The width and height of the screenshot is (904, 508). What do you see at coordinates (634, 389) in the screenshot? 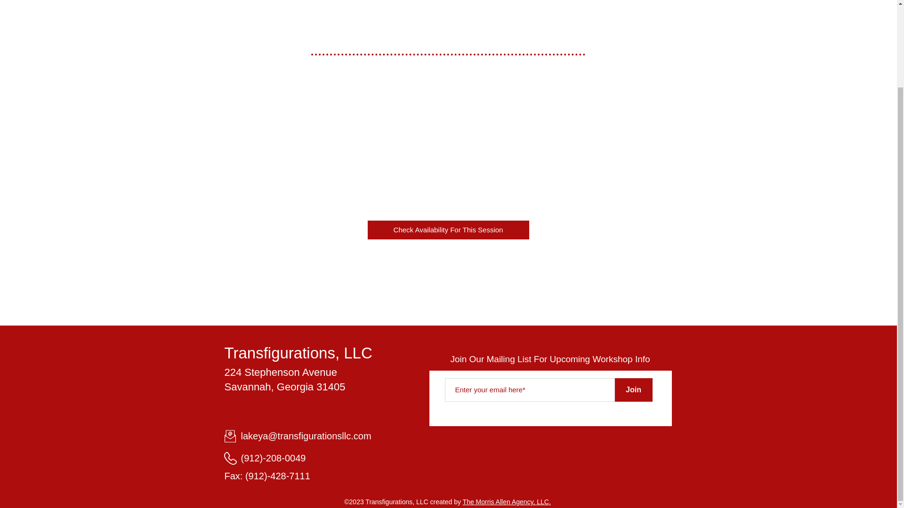
I see `Join` at bounding box center [634, 389].